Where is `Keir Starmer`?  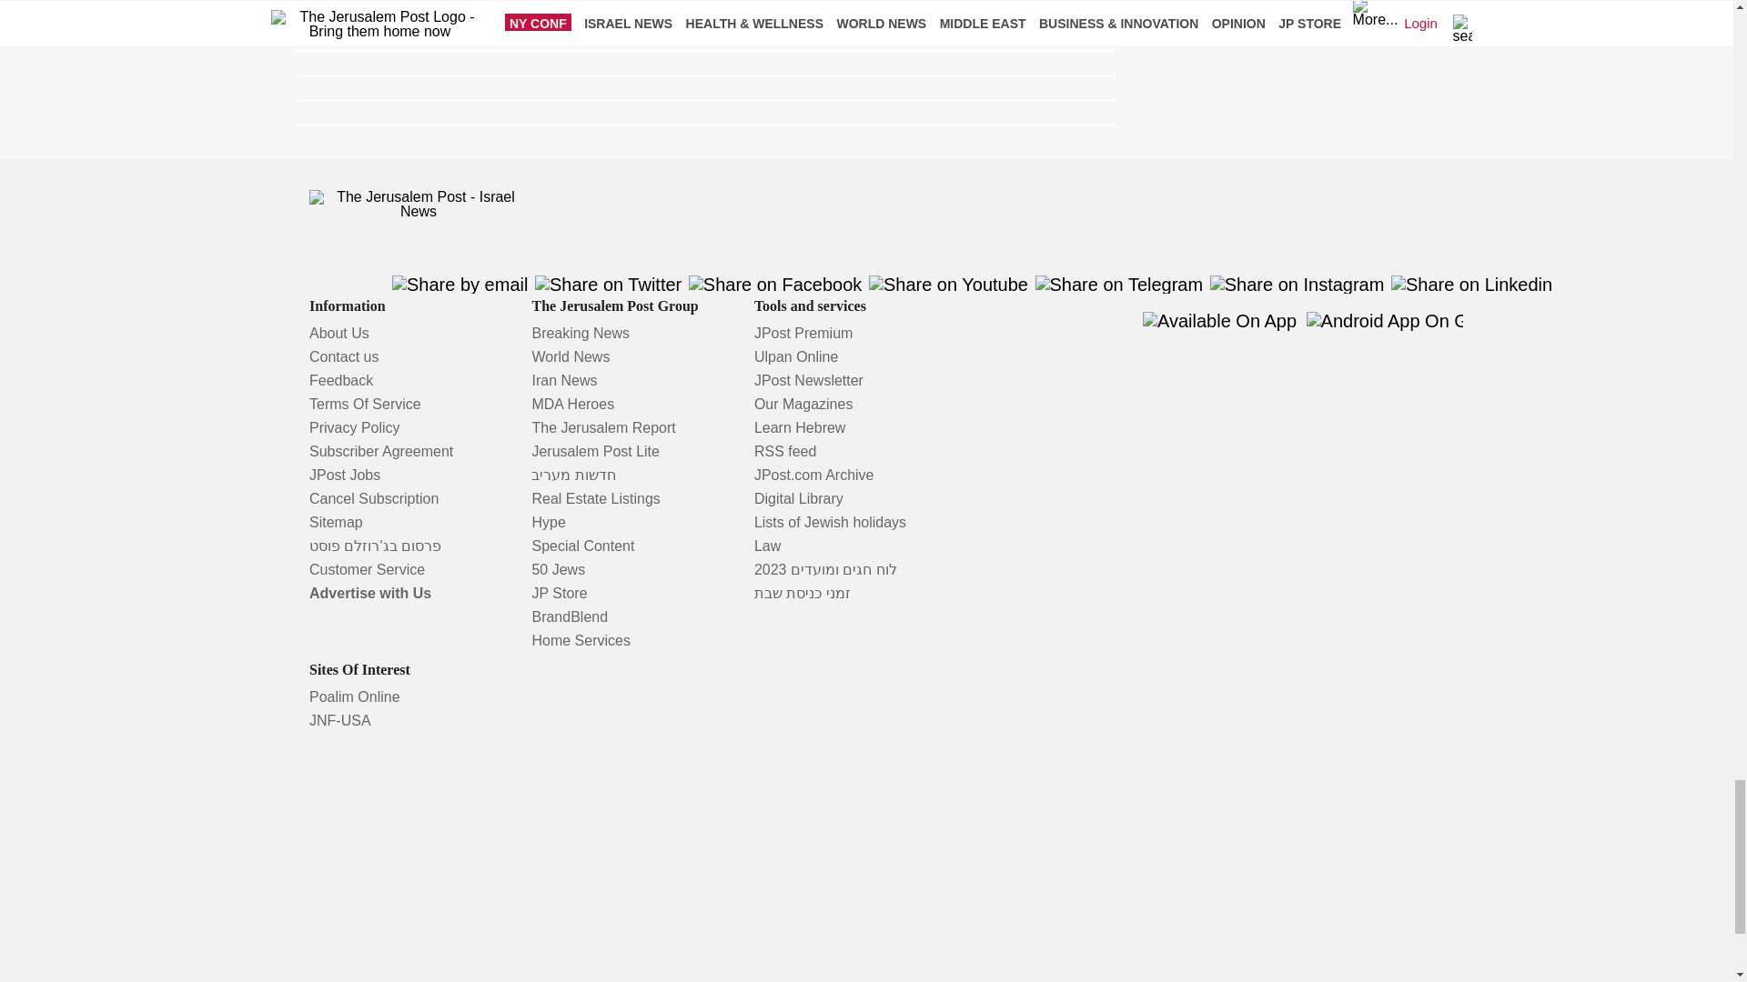 Keir Starmer is located at coordinates (631, 25).